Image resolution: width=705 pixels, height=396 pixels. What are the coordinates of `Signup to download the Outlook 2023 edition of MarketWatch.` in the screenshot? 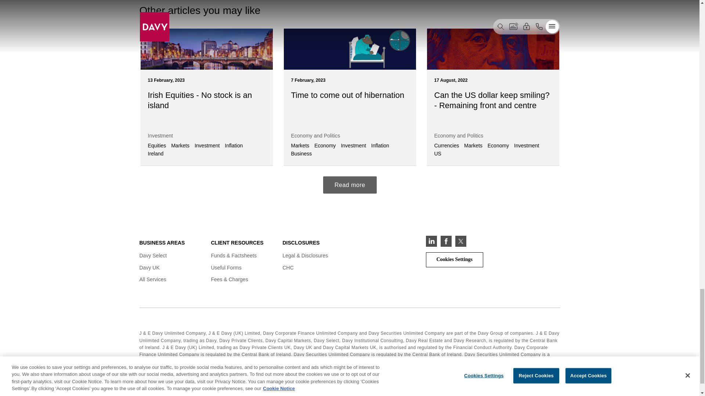 It's located at (350, 185).